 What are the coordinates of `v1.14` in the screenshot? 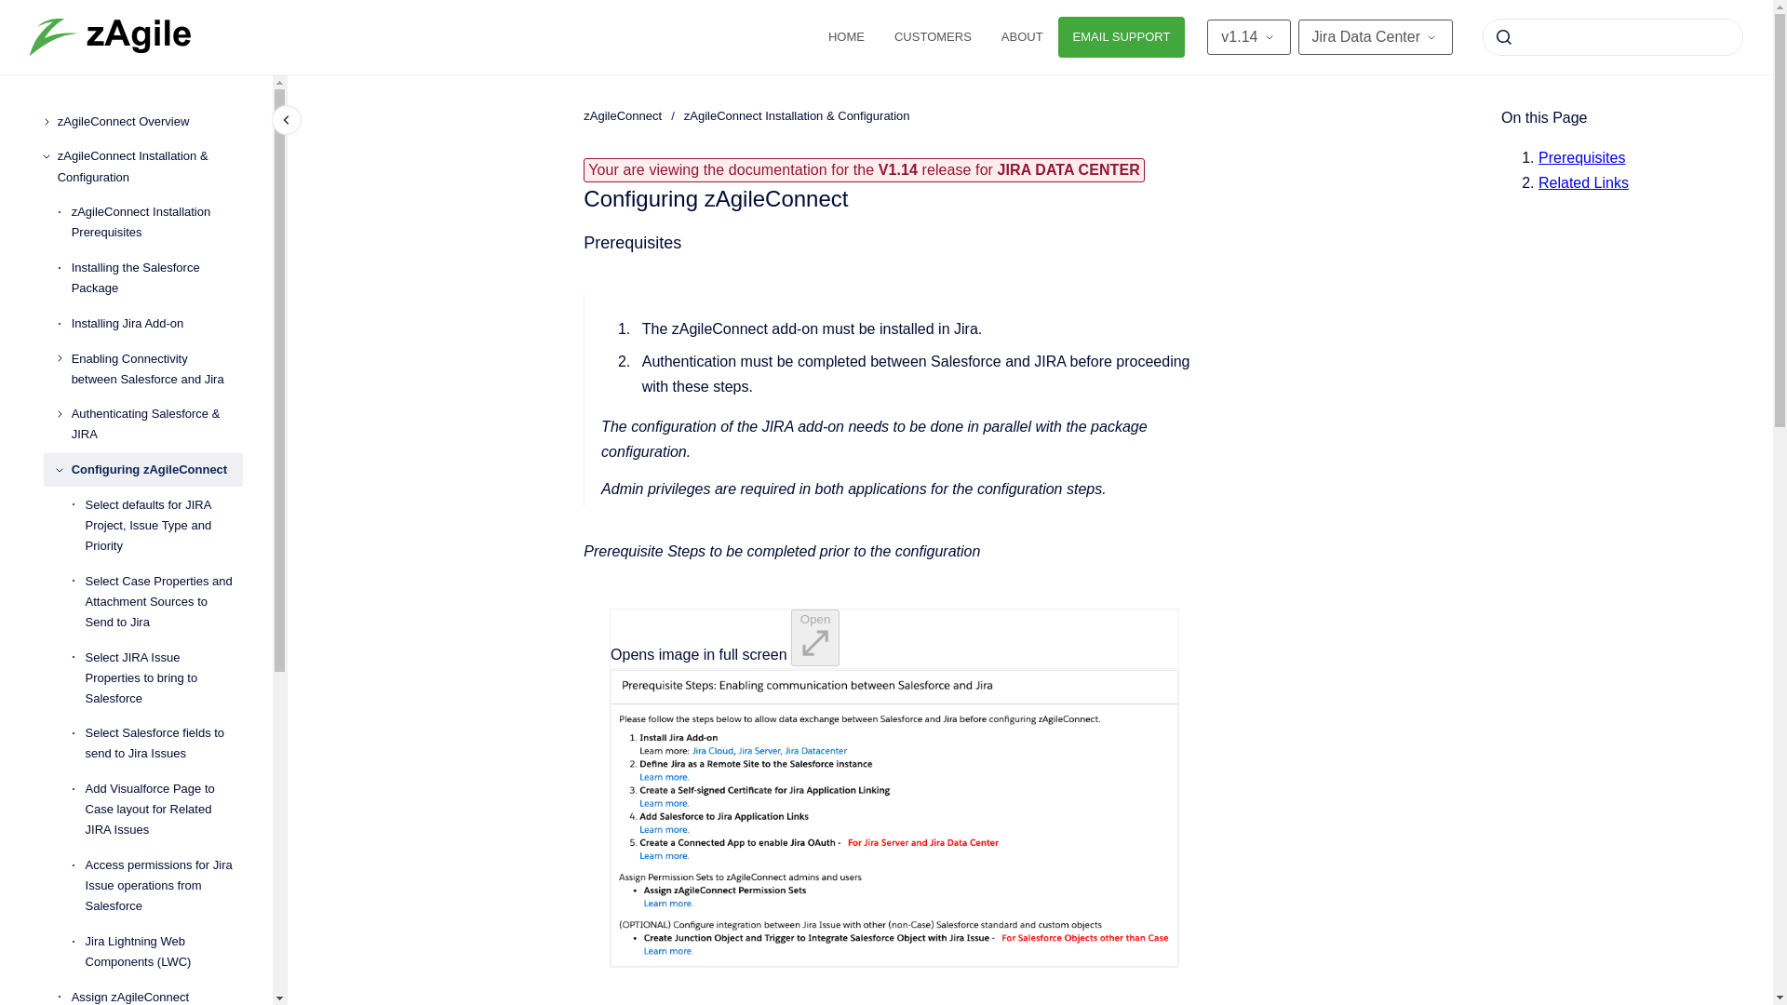 It's located at (1249, 37).